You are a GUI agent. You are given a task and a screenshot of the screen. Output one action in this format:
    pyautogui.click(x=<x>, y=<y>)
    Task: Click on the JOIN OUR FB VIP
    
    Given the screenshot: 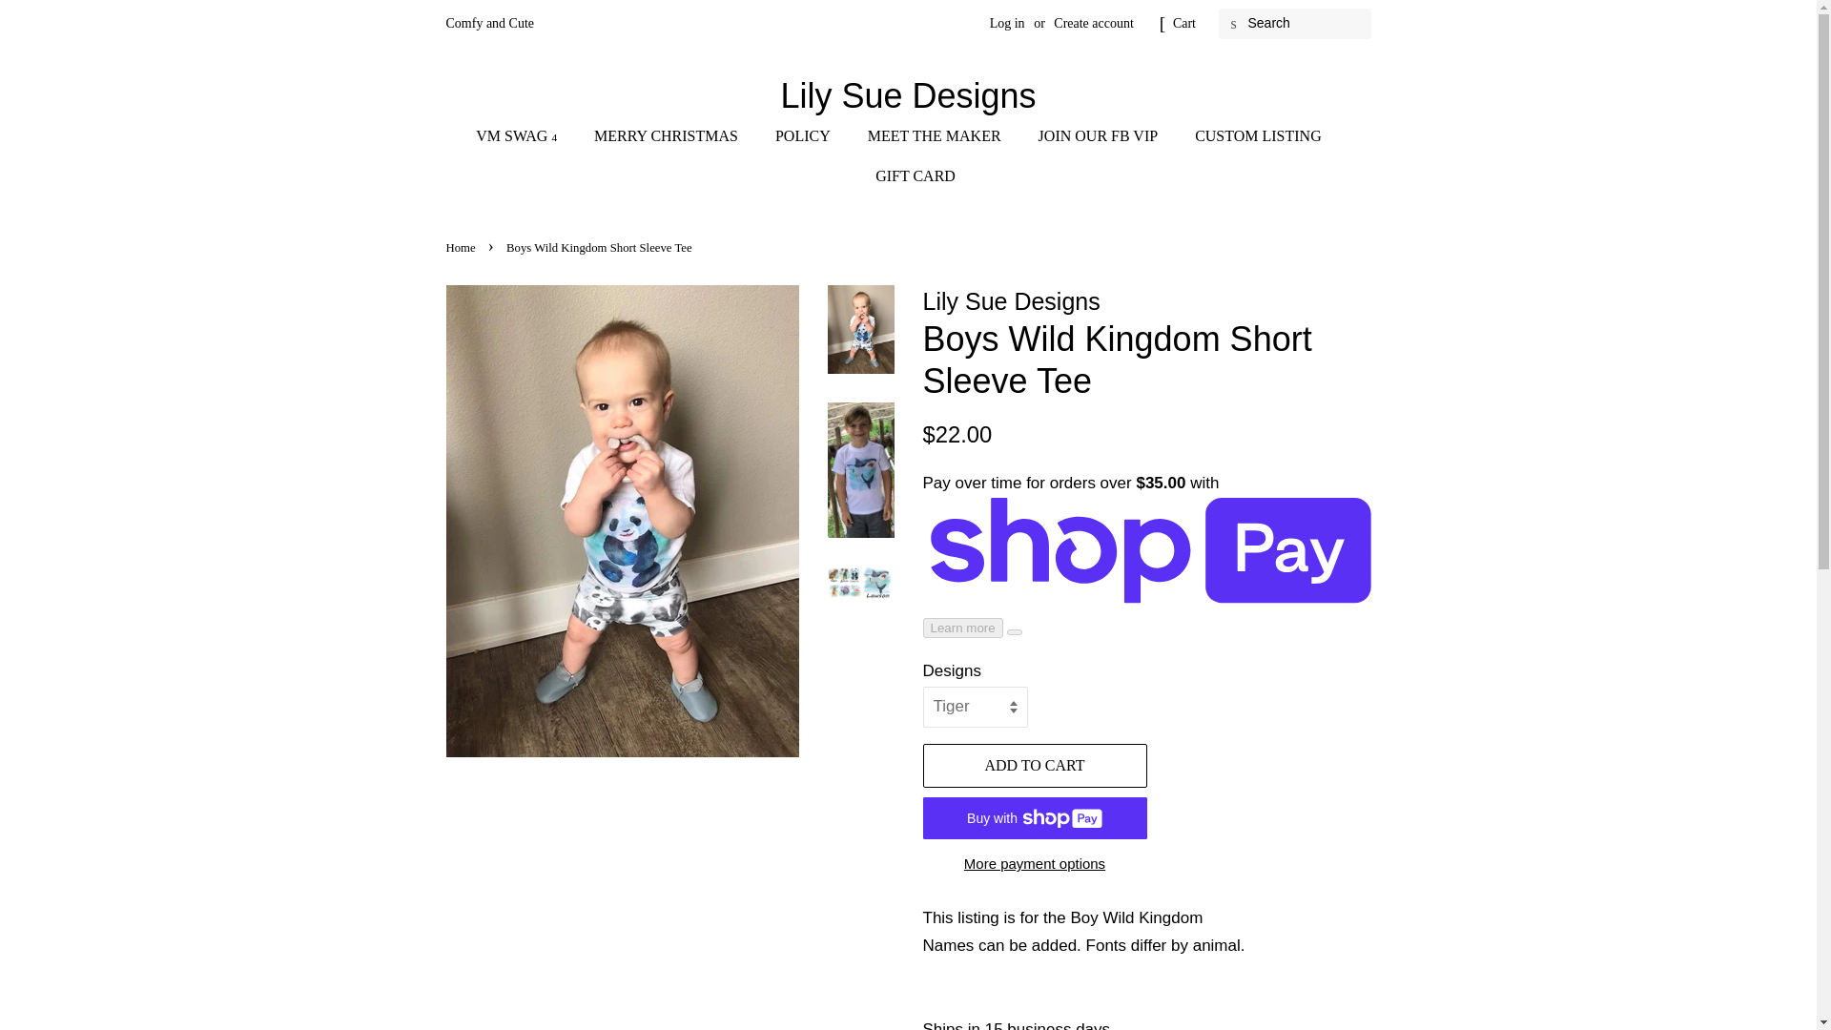 What is the action you would take?
    pyautogui.click(x=1101, y=135)
    